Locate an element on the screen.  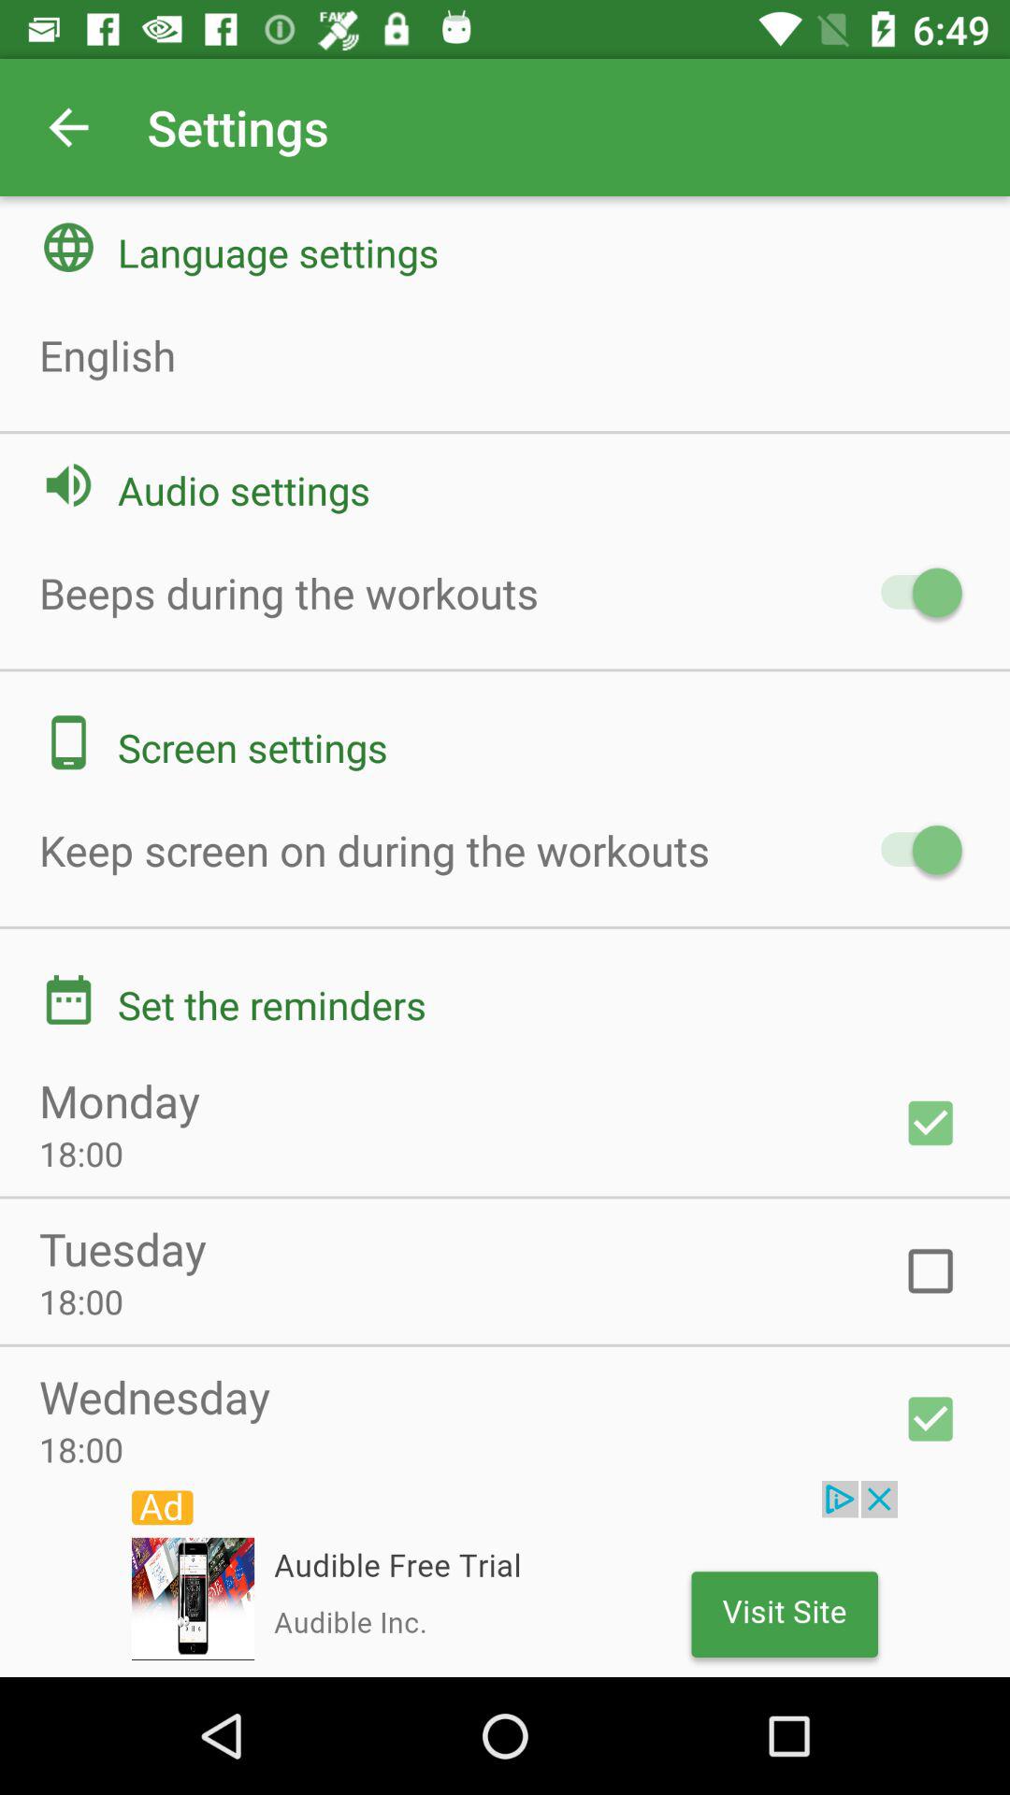
advertisement about audible inc is located at coordinates (505, 1579).